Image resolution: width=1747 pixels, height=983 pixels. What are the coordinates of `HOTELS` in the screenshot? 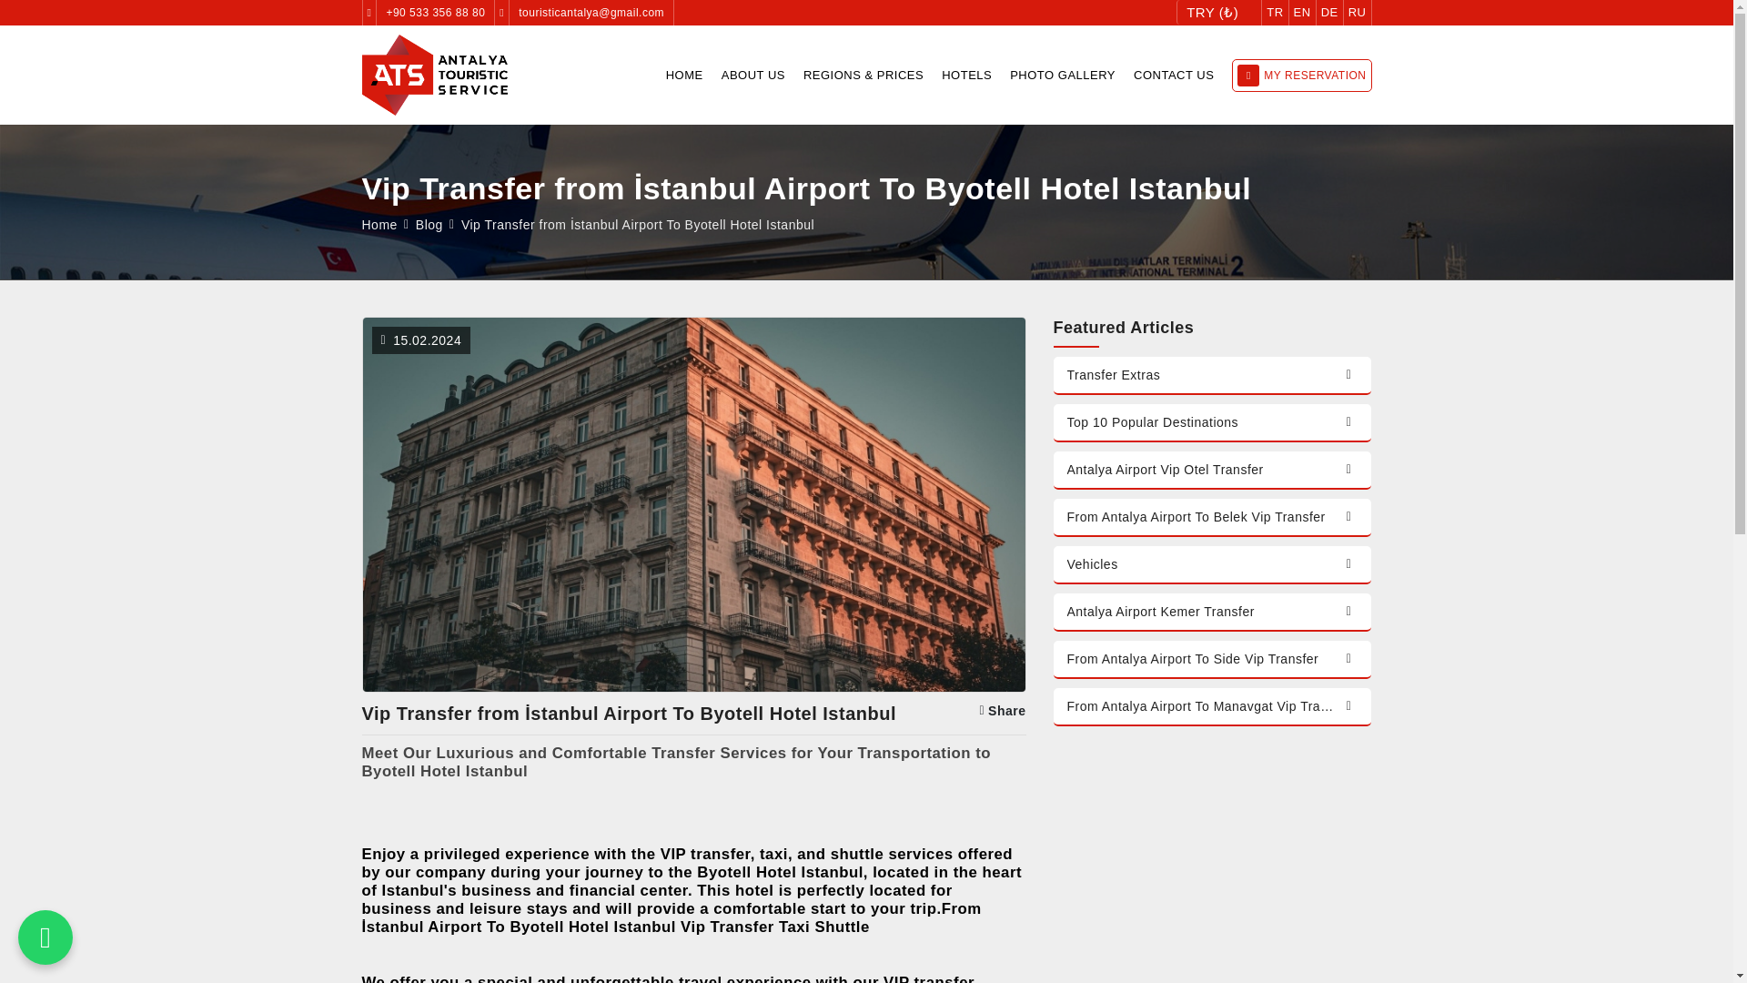 It's located at (966, 75).